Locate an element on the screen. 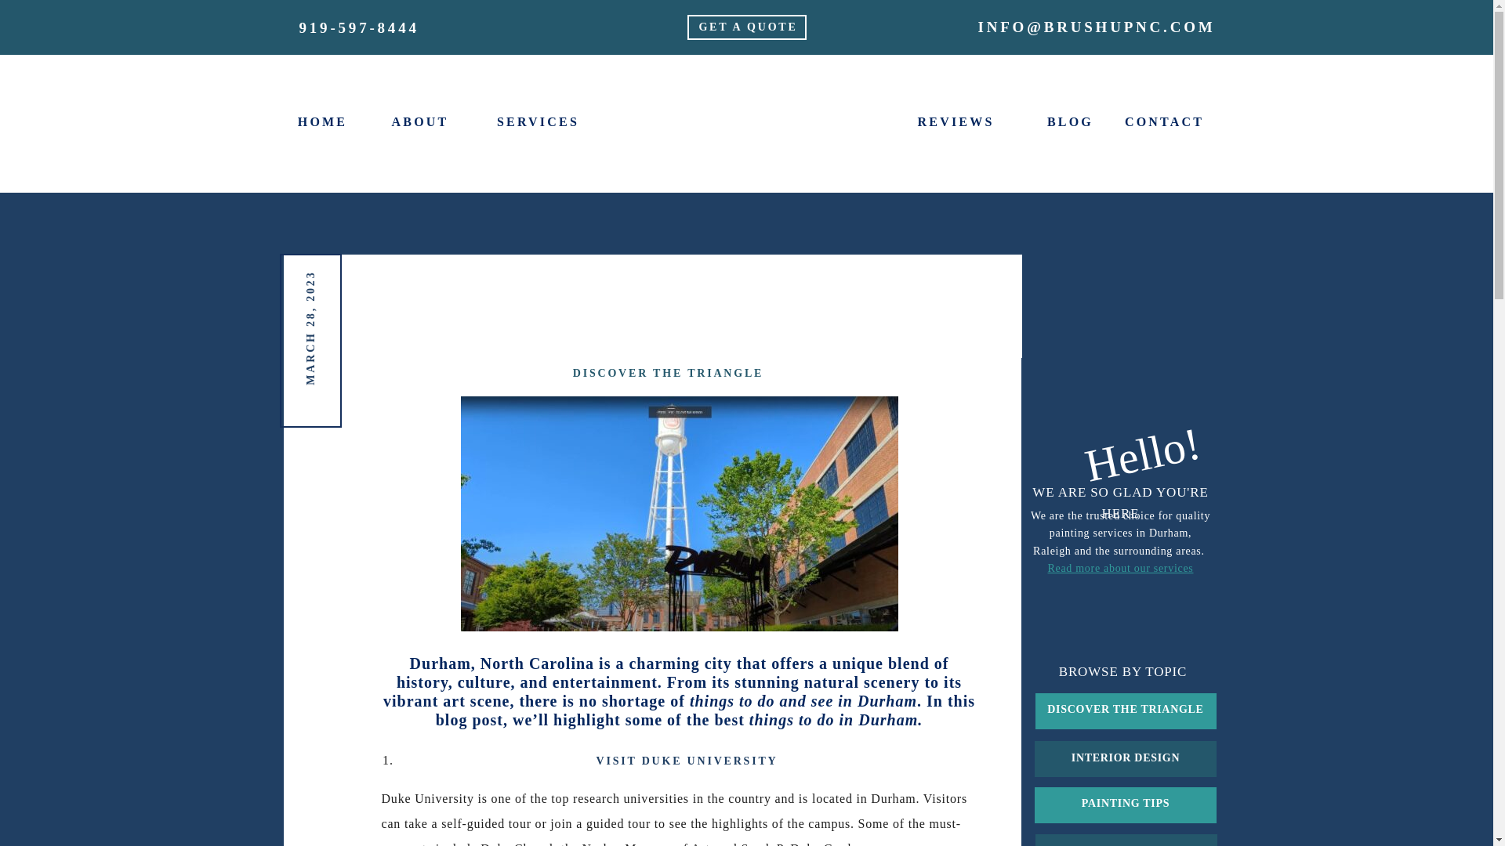 The height and width of the screenshot is (846, 1505). GET A QUOTE is located at coordinates (748, 27).